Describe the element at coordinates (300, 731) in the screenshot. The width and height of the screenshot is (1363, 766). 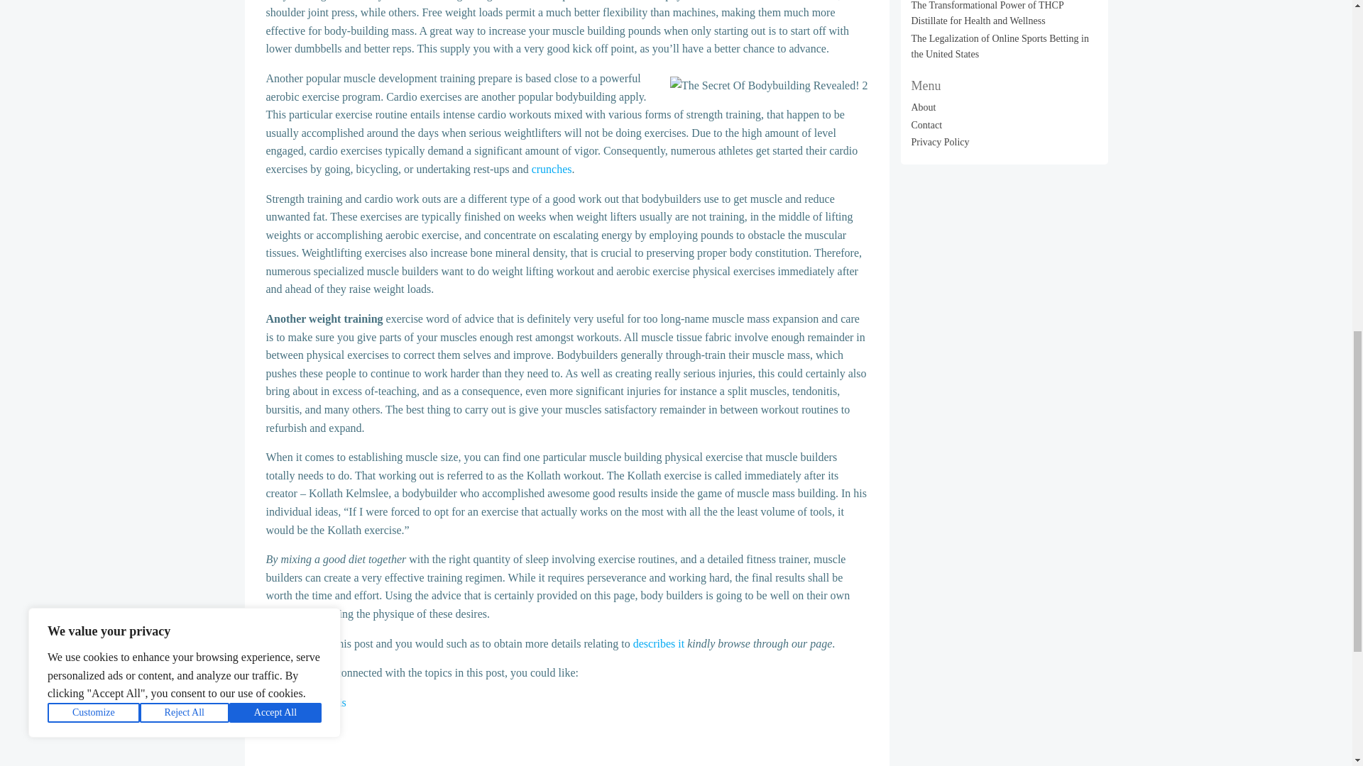
I see `related website` at that location.